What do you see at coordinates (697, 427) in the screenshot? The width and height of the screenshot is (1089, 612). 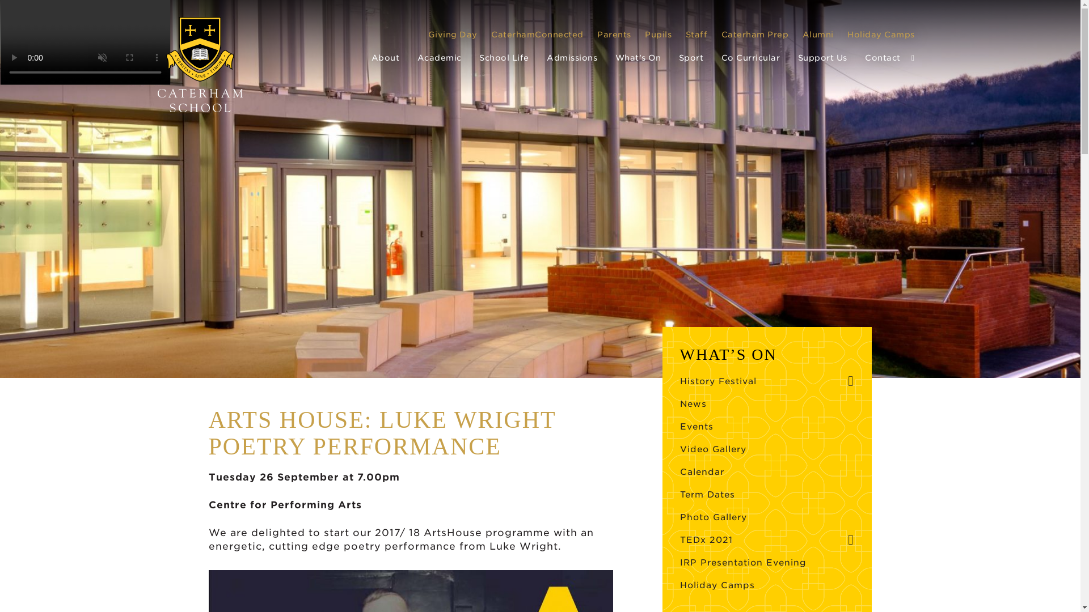 I see `Events` at bounding box center [697, 427].